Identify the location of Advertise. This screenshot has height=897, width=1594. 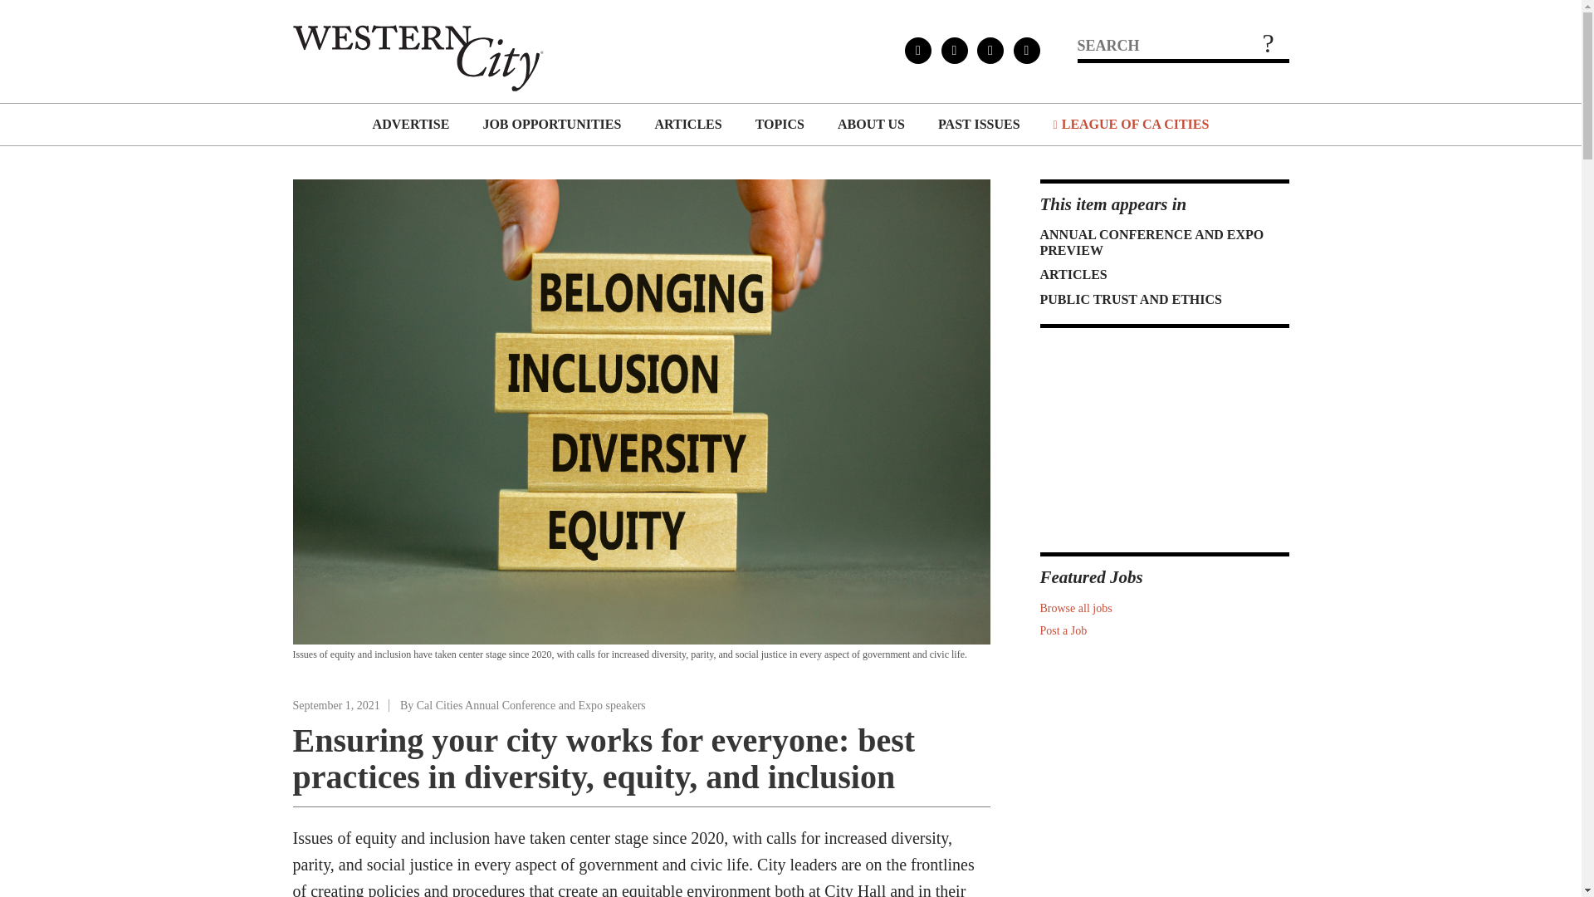
(410, 125).